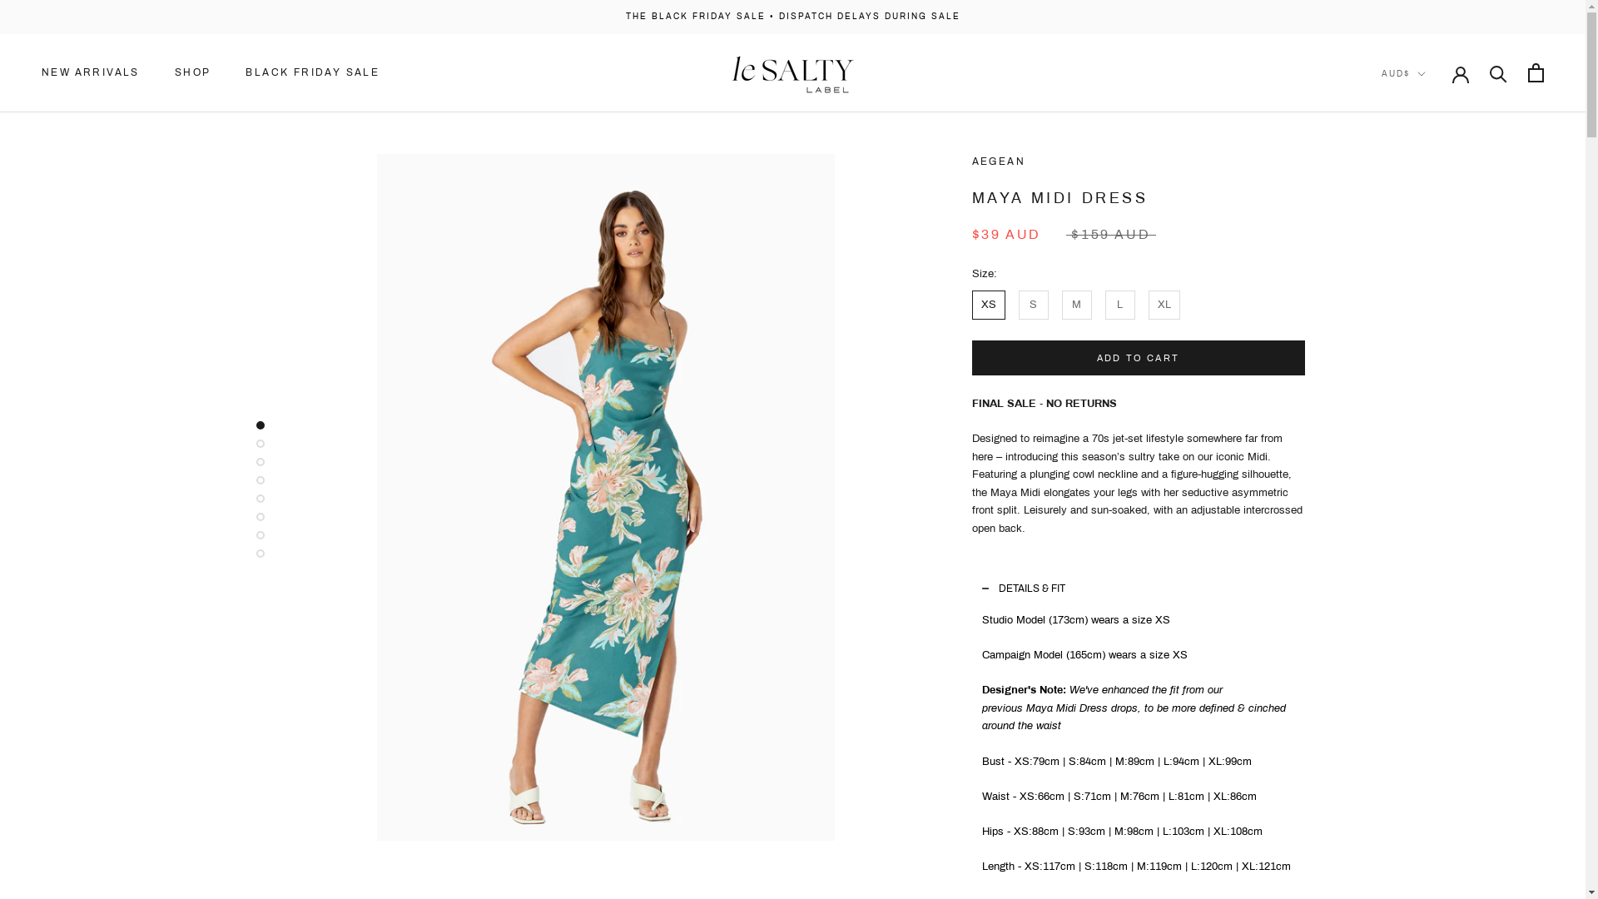 This screenshot has height=899, width=1598. Describe the element at coordinates (1425, 175) in the screenshot. I see `JPY` at that location.